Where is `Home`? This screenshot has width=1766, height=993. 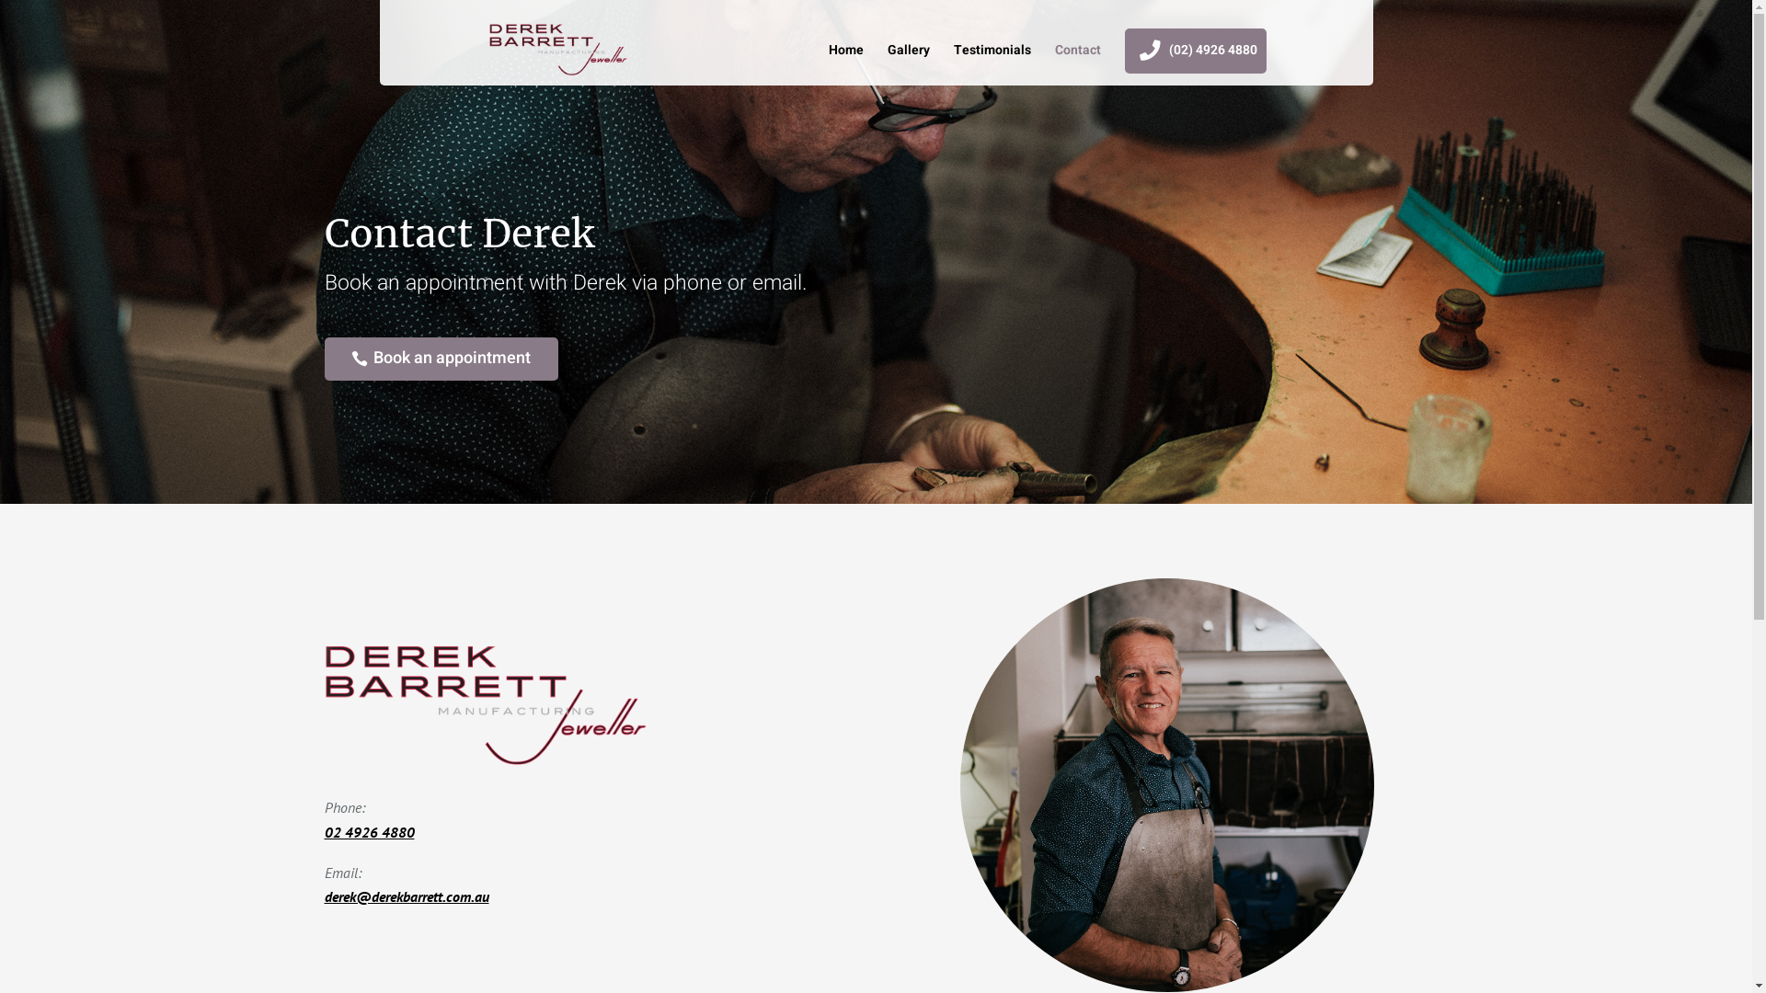
Home is located at coordinates (846, 62).